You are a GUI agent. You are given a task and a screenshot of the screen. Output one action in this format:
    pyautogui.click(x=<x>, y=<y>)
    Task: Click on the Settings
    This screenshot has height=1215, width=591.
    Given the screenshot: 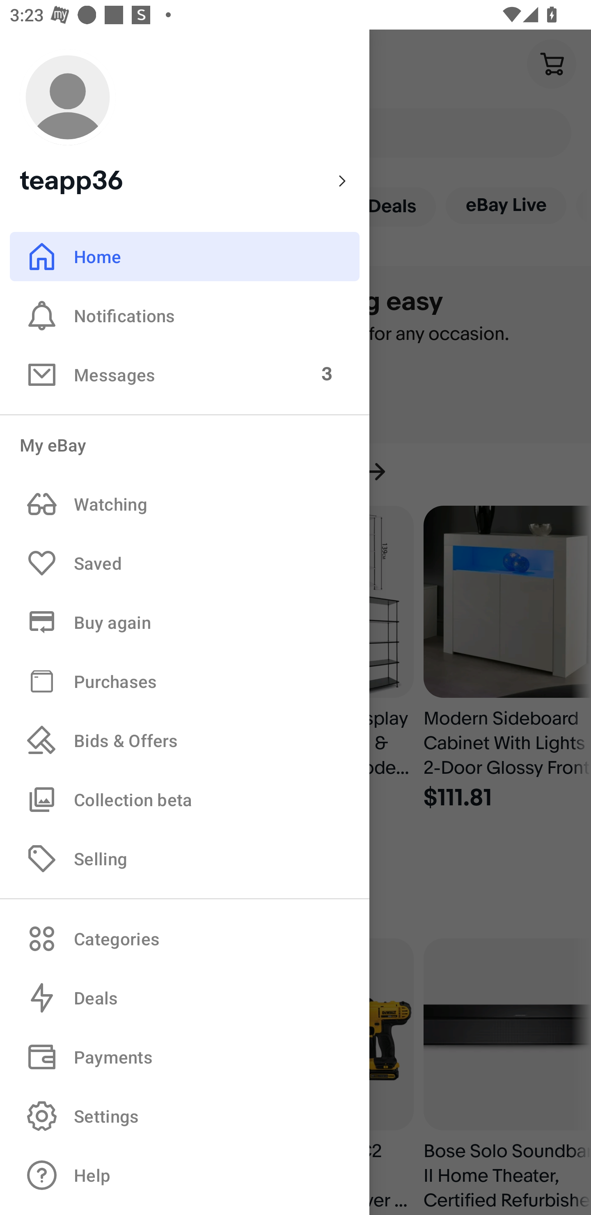 What is the action you would take?
    pyautogui.click(x=185, y=1116)
    